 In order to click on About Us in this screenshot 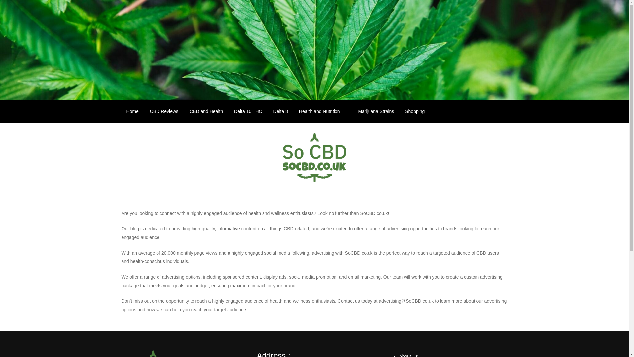, I will do `click(408, 355)`.